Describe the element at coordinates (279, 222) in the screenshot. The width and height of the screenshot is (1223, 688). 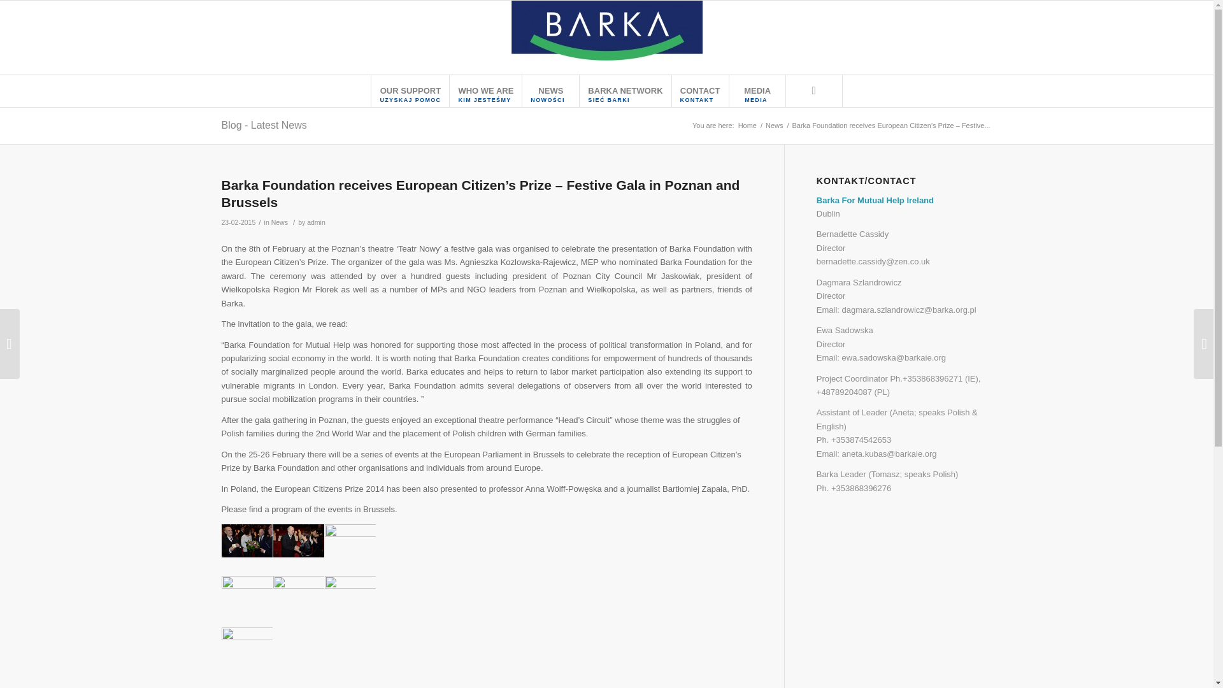
I see `Home` at that location.